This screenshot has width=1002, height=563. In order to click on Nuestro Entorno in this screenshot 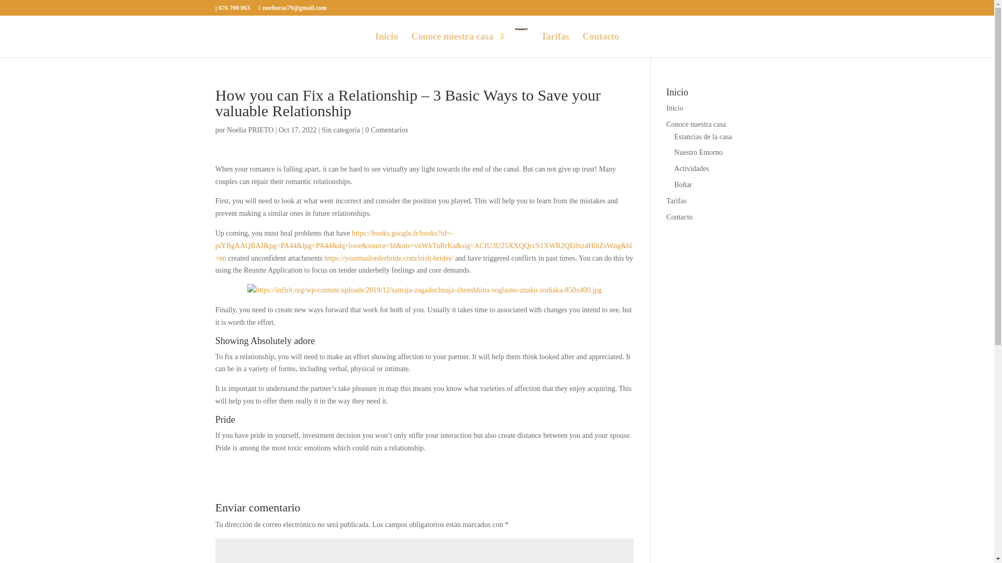, I will do `click(698, 152)`.